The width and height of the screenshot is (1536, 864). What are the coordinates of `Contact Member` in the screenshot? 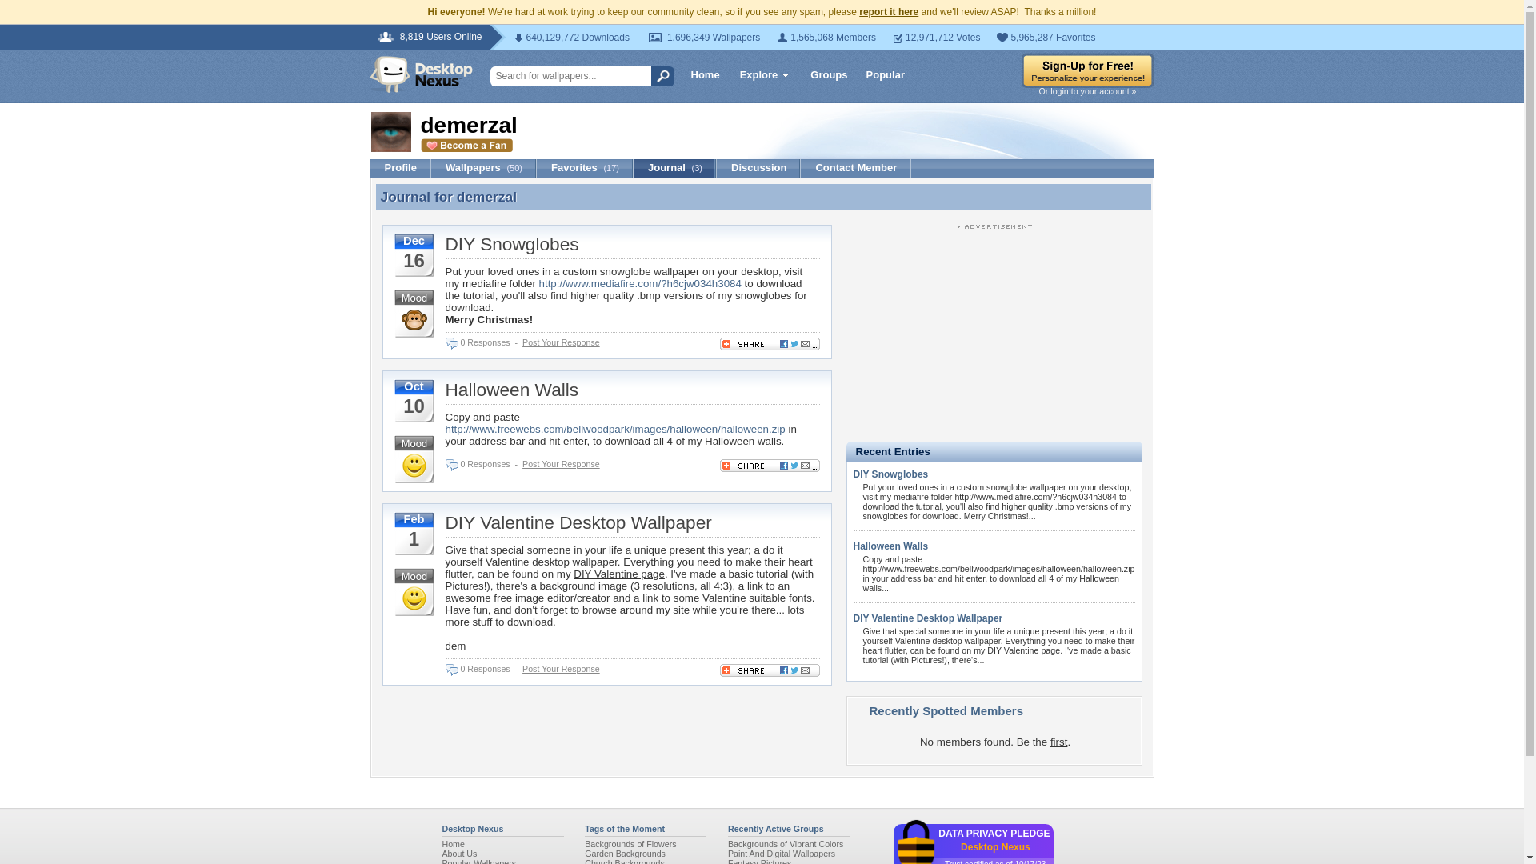 It's located at (855, 168).